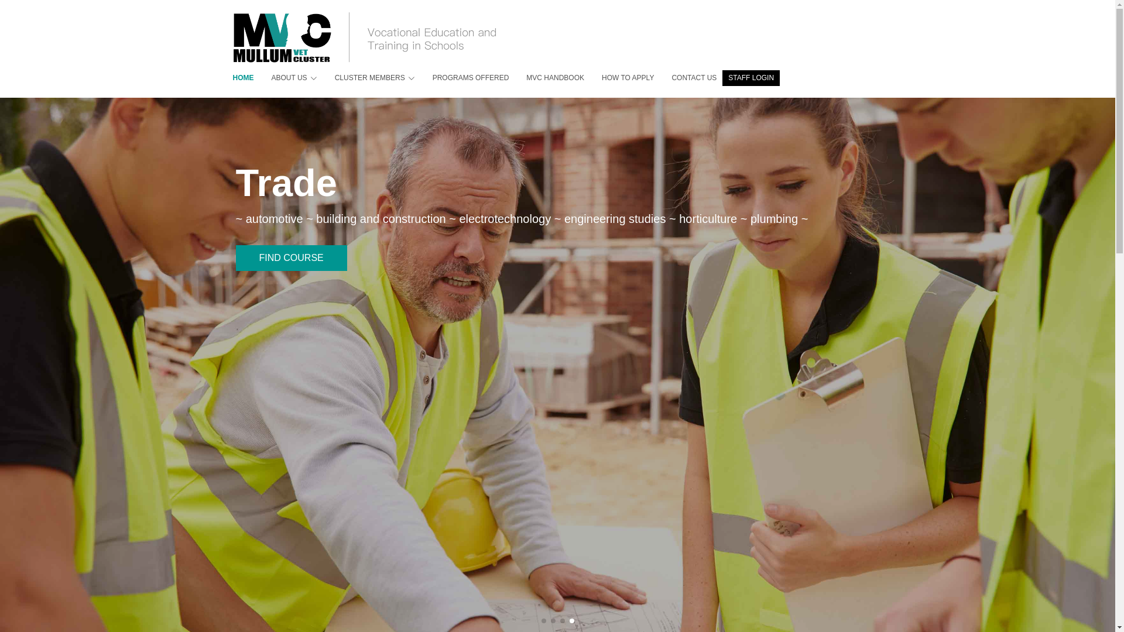  What do you see at coordinates (286, 78) in the screenshot?
I see `ABOUT US` at bounding box center [286, 78].